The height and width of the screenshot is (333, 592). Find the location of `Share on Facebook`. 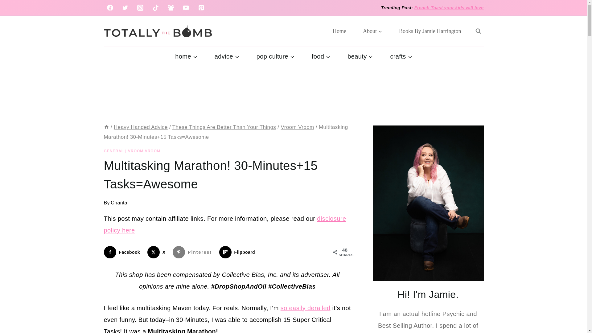

Share on Facebook is located at coordinates (123, 252).